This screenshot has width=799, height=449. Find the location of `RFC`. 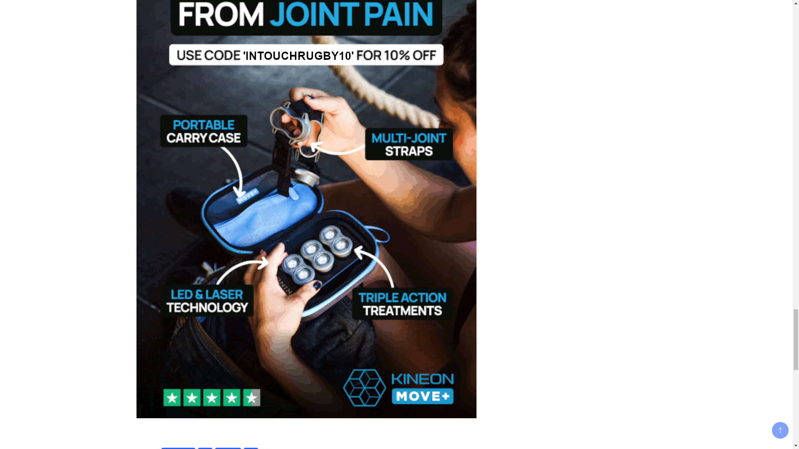

RFC is located at coordinates (205, 448).